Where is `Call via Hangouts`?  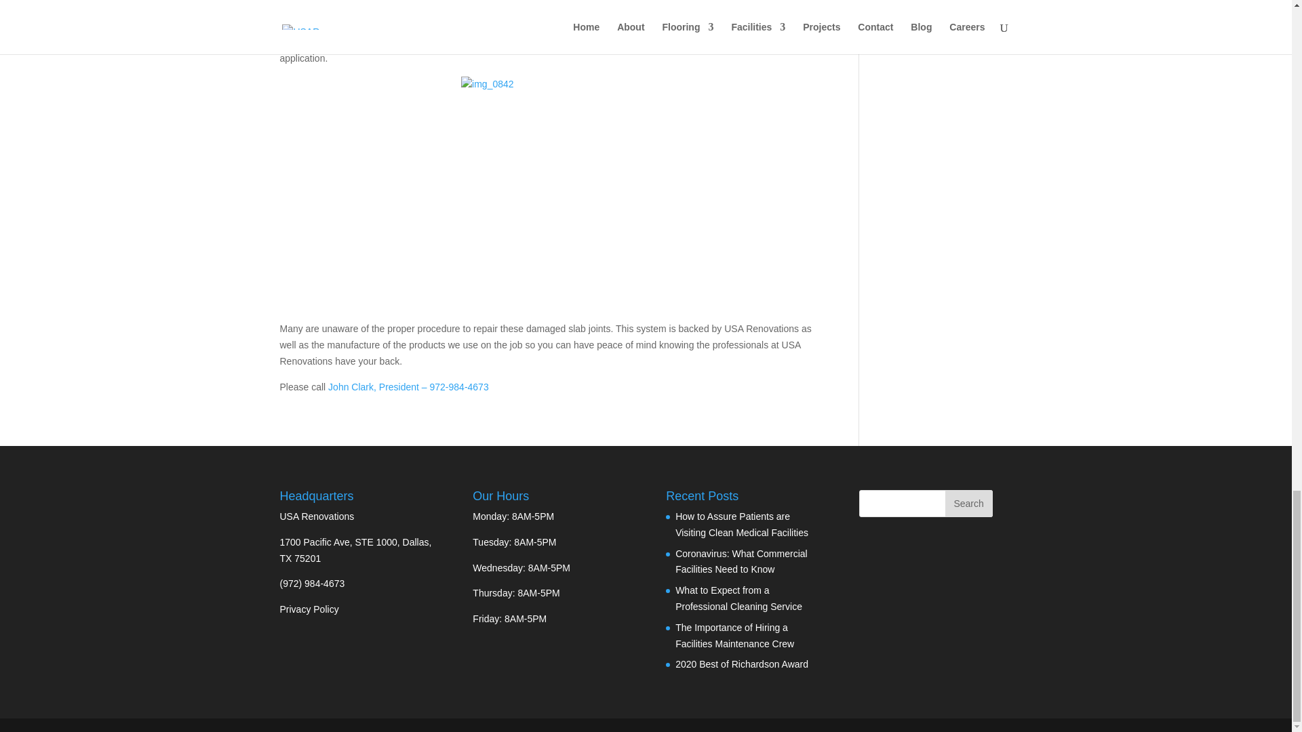
Call via Hangouts is located at coordinates (312, 584).